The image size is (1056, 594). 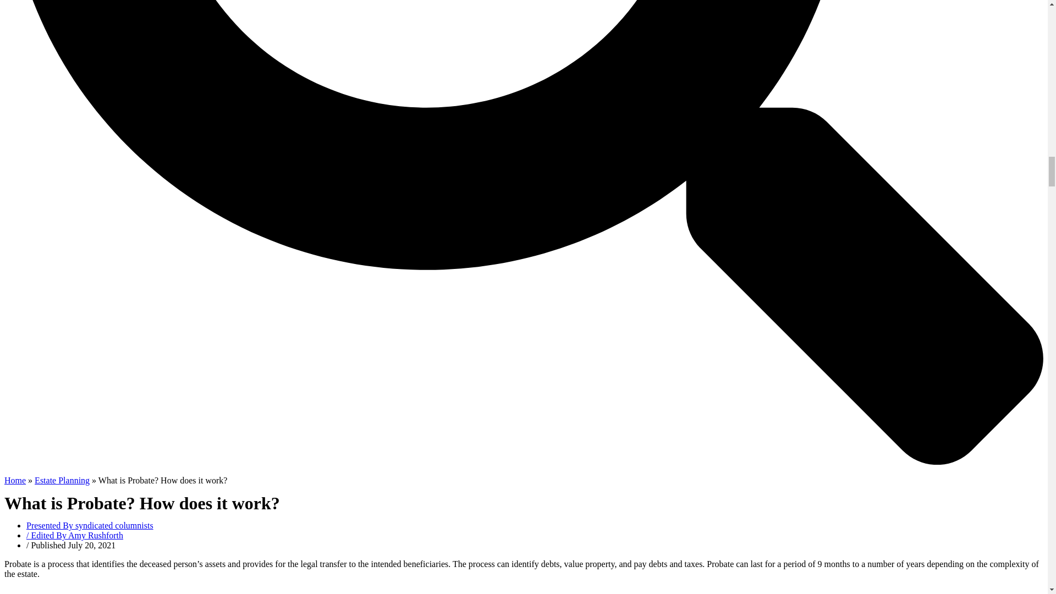 I want to click on Estate Planning, so click(x=62, y=481).